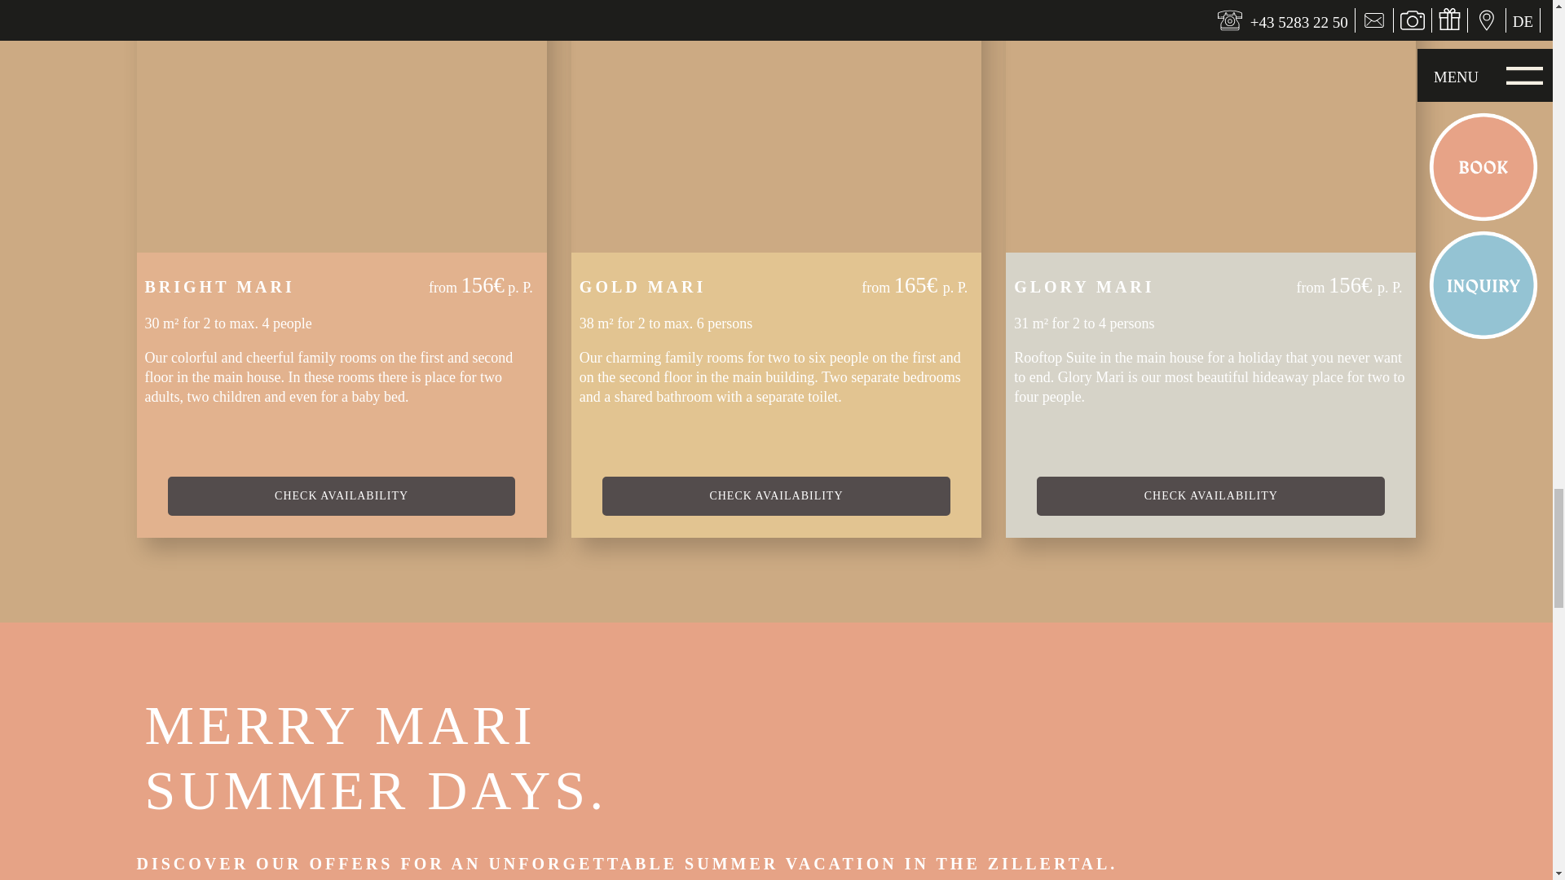 This screenshot has height=880, width=1565. What do you see at coordinates (342, 127) in the screenshot?
I see `Bright Mari room` at bounding box center [342, 127].